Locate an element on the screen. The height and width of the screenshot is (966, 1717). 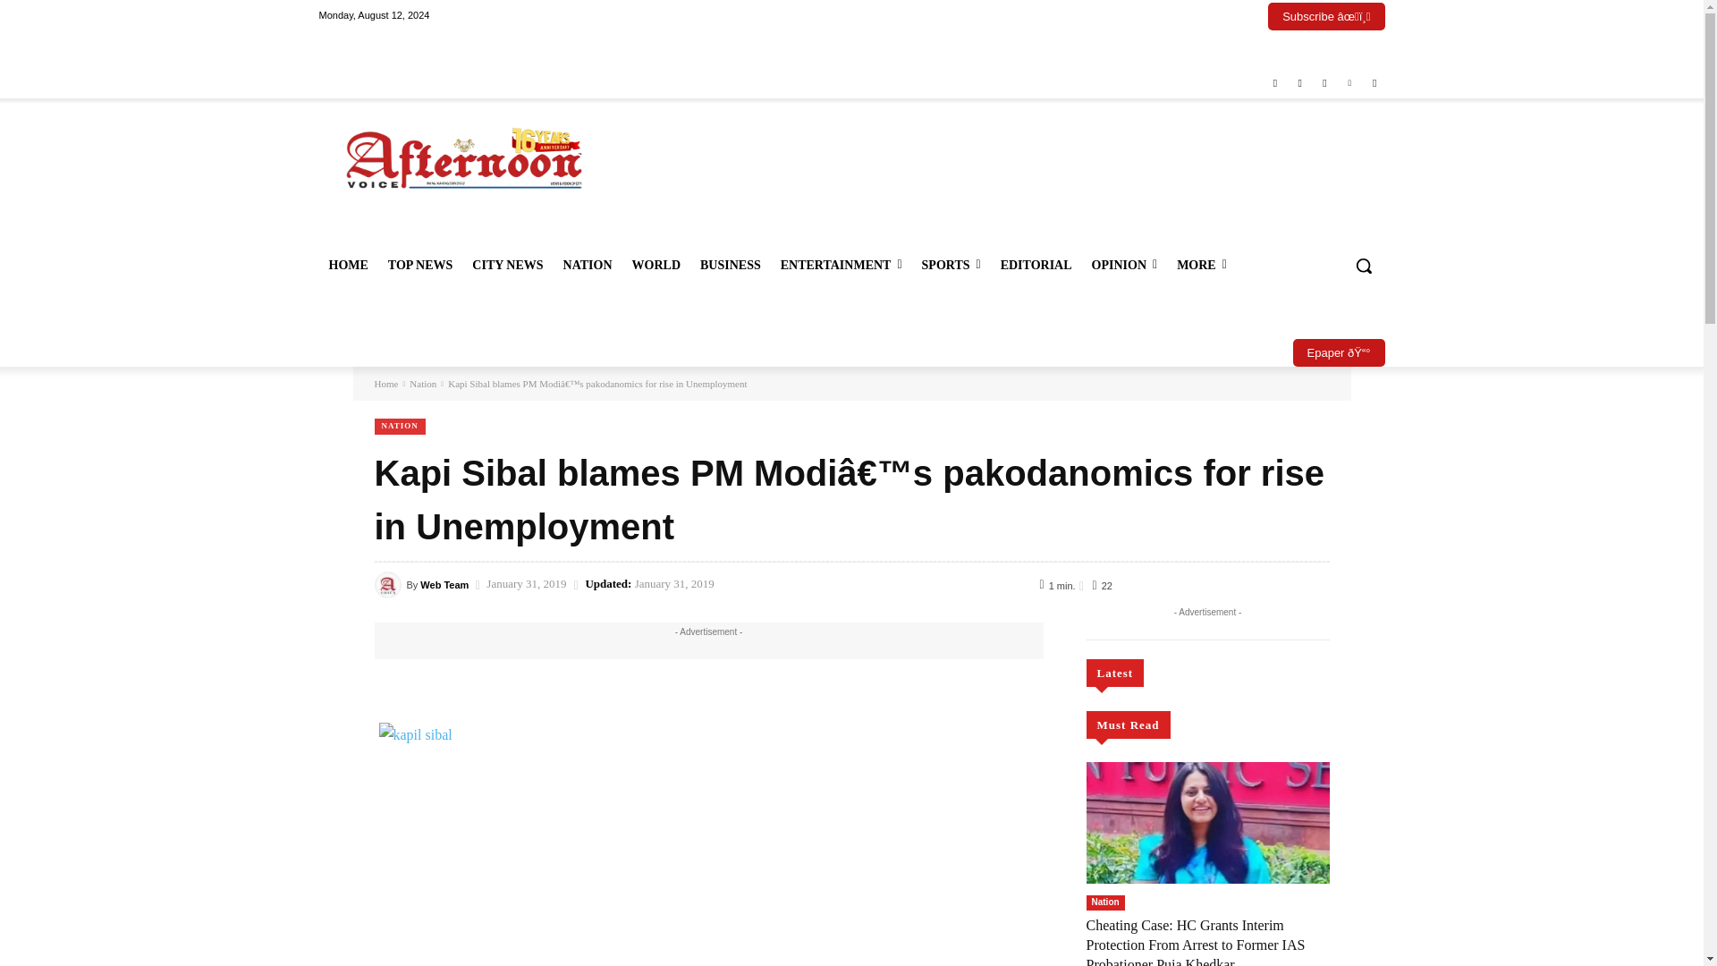
Facebook is located at coordinates (1275, 83).